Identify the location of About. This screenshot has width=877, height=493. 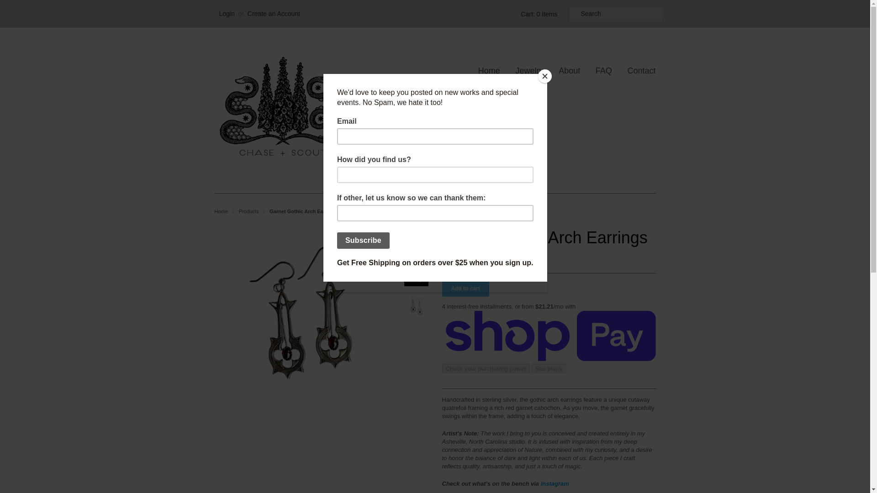
(562, 70).